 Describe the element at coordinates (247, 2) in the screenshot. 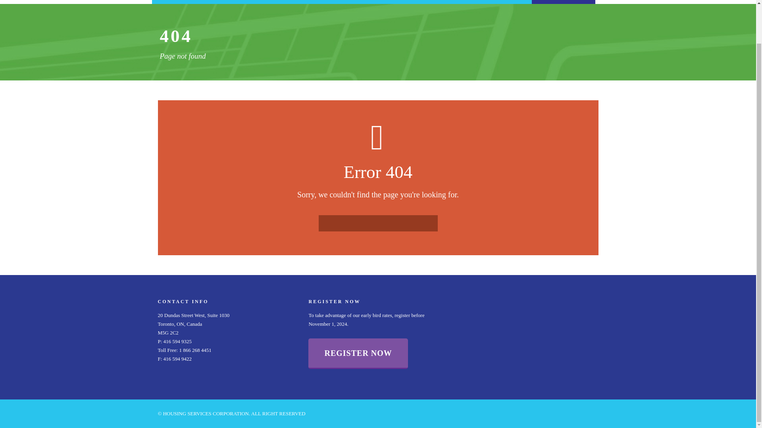

I see `THE FORUM` at that location.